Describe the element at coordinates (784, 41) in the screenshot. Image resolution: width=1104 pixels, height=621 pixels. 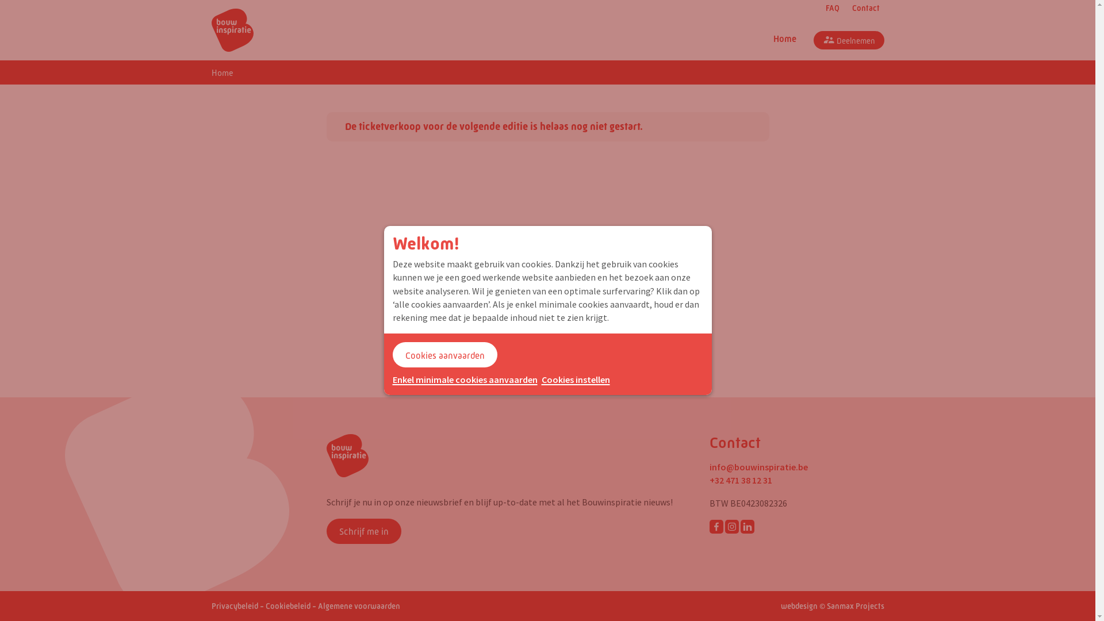
I see `Home` at that location.